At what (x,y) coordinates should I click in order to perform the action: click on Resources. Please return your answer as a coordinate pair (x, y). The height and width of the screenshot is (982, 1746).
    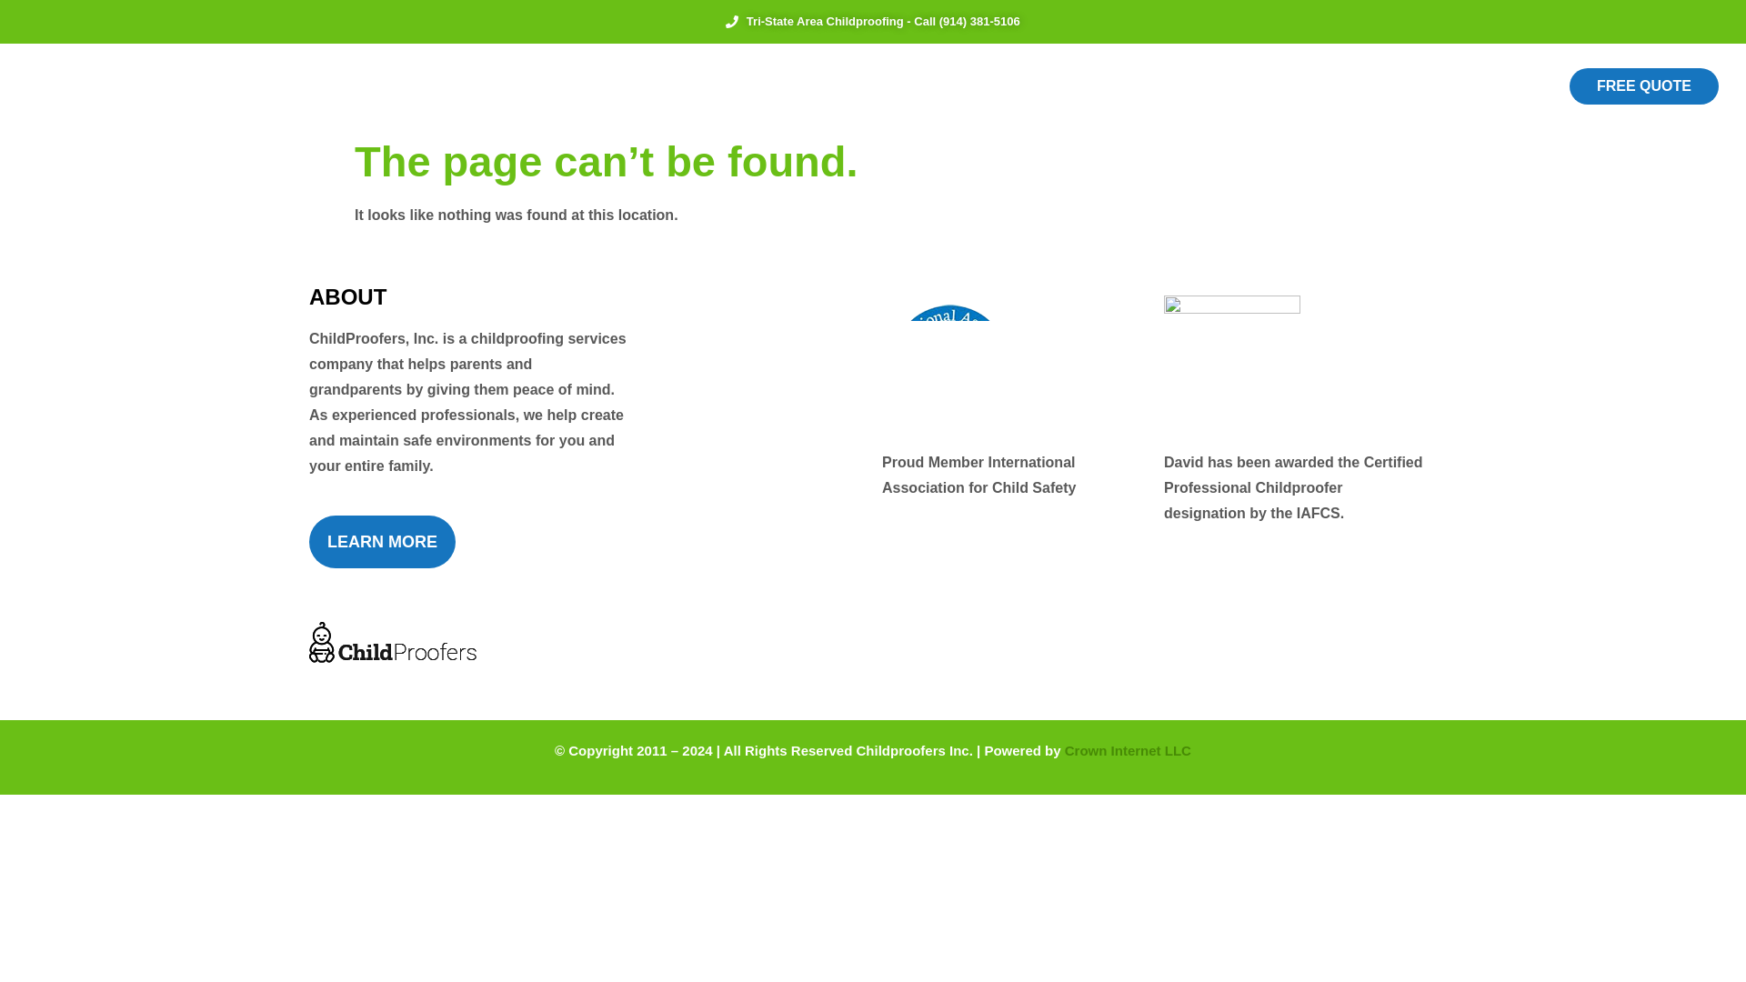
    Looking at the image, I should click on (895, 86).